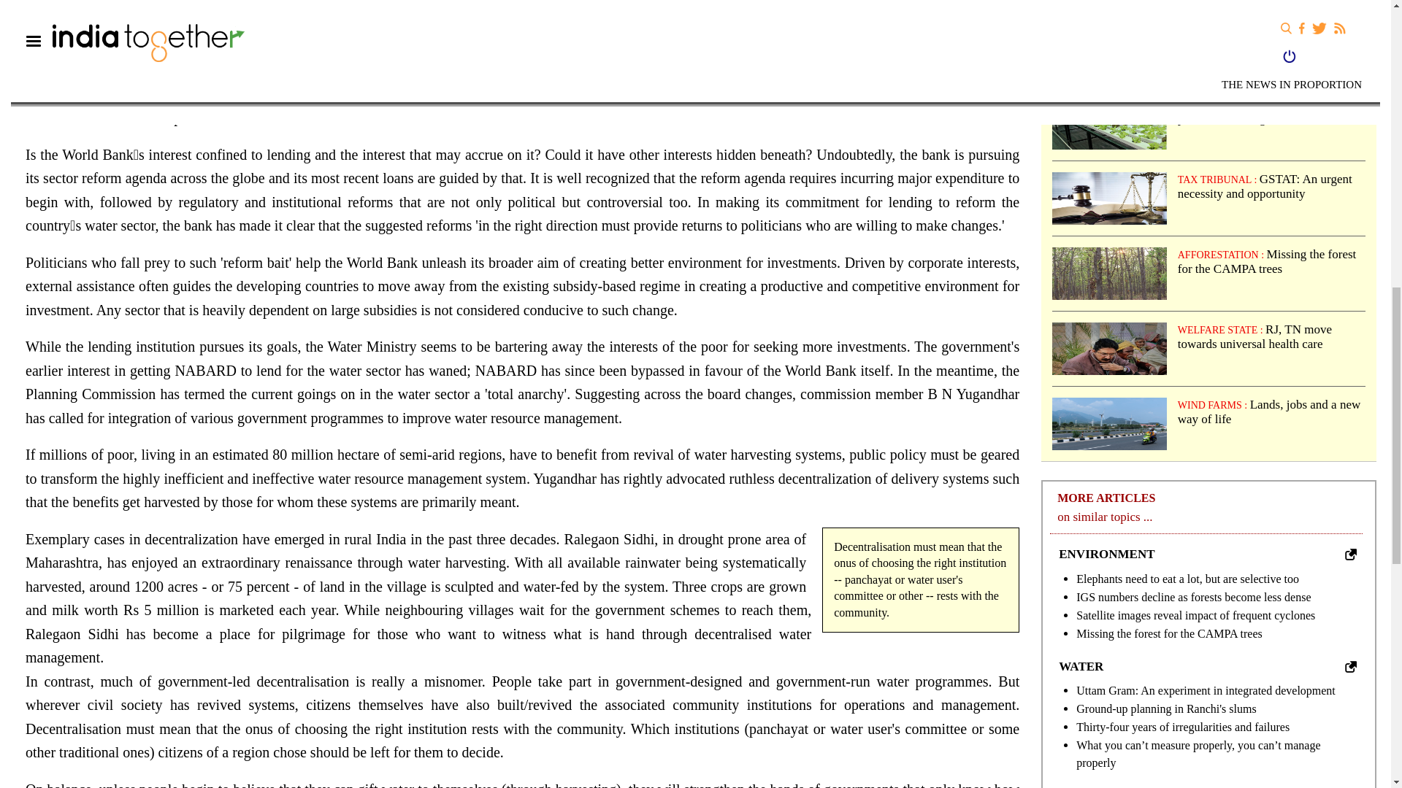 Image resolution: width=1402 pixels, height=788 pixels. Describe the element at coordinates (1351, 554) in the screenshot. I see `See all` at that location.